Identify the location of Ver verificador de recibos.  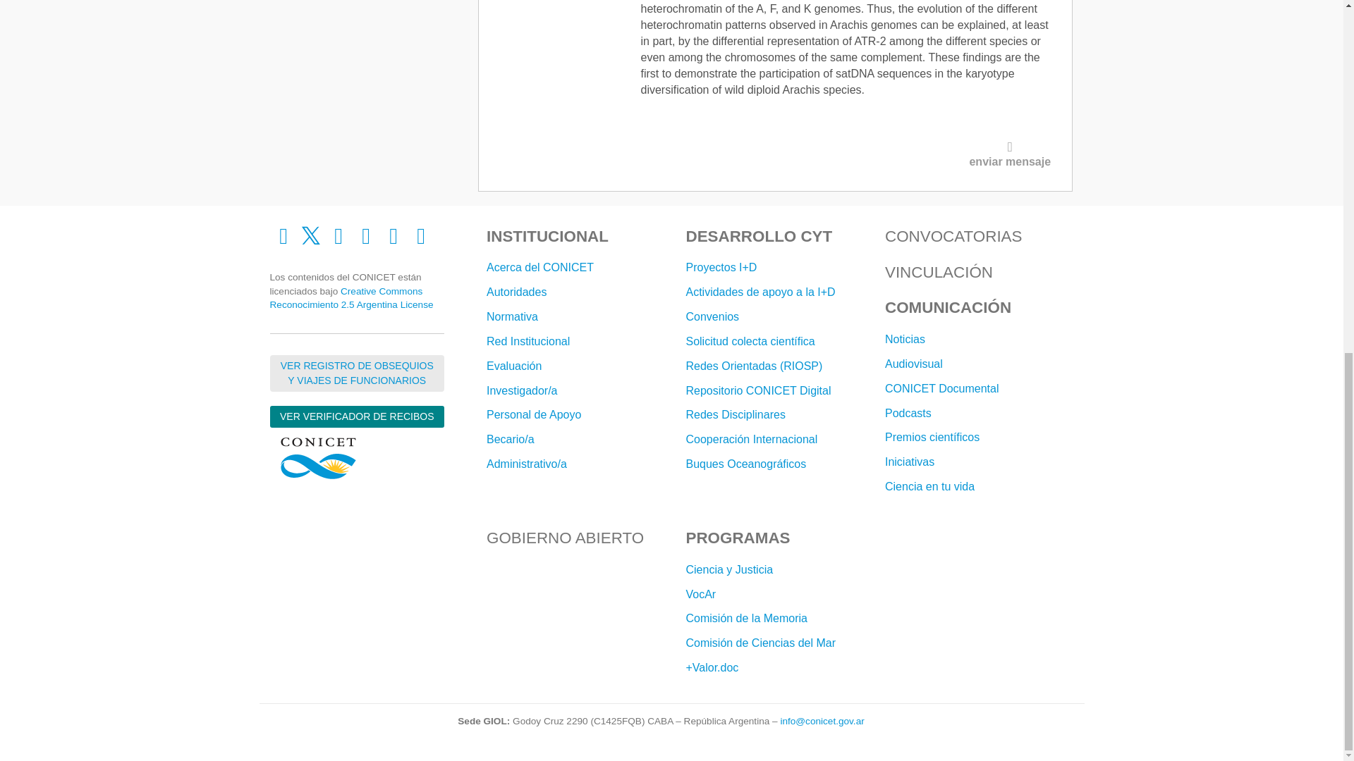
(357, 416).